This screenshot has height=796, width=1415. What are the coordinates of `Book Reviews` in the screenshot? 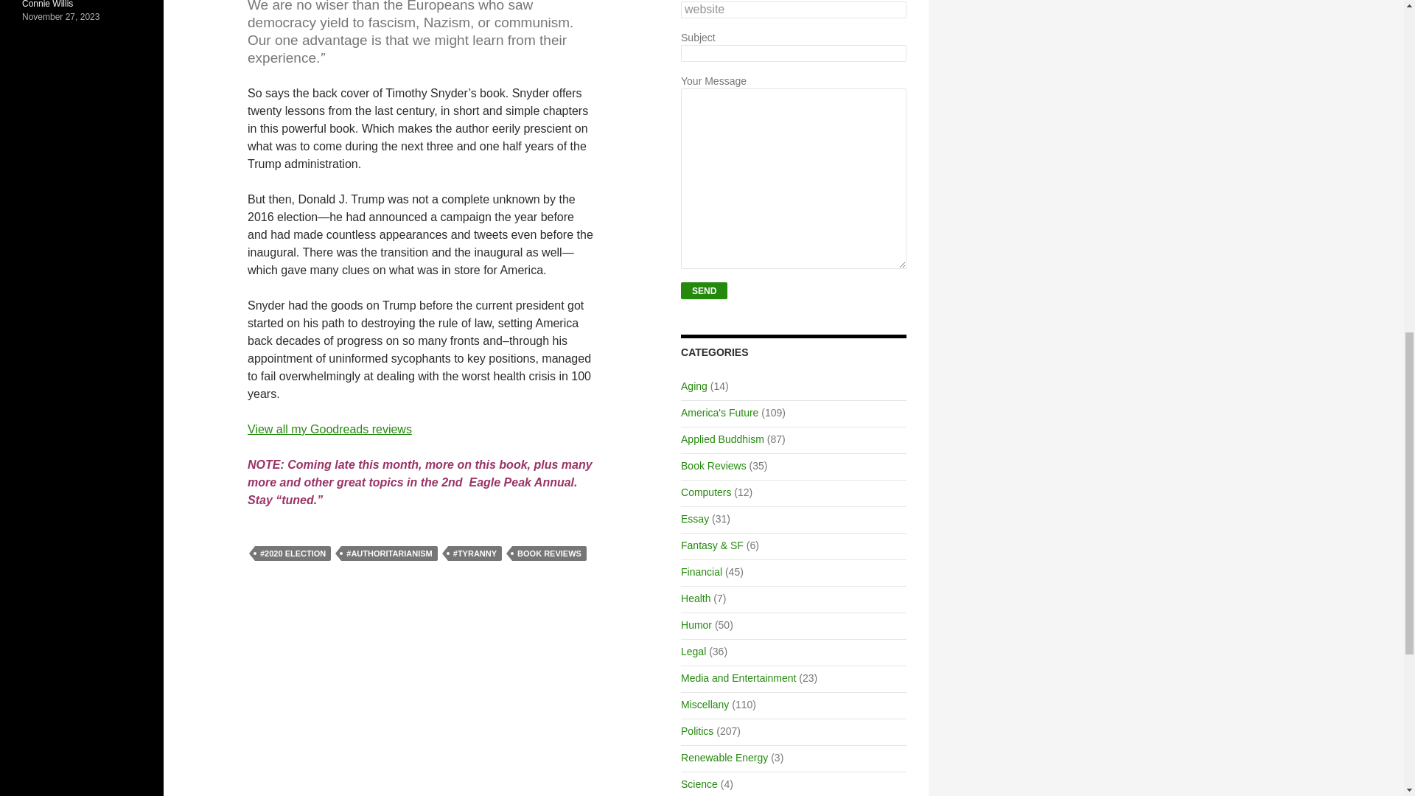 It's located at (713, 466).